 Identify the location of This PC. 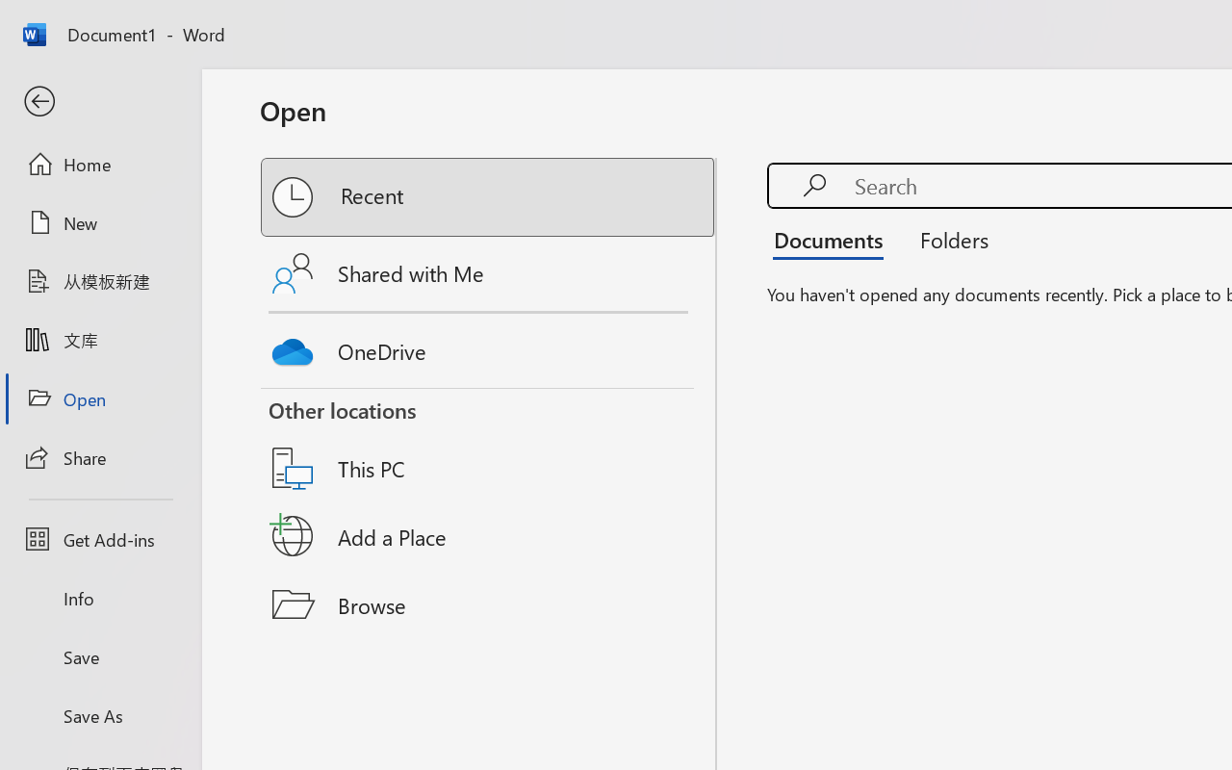
(489, 444).